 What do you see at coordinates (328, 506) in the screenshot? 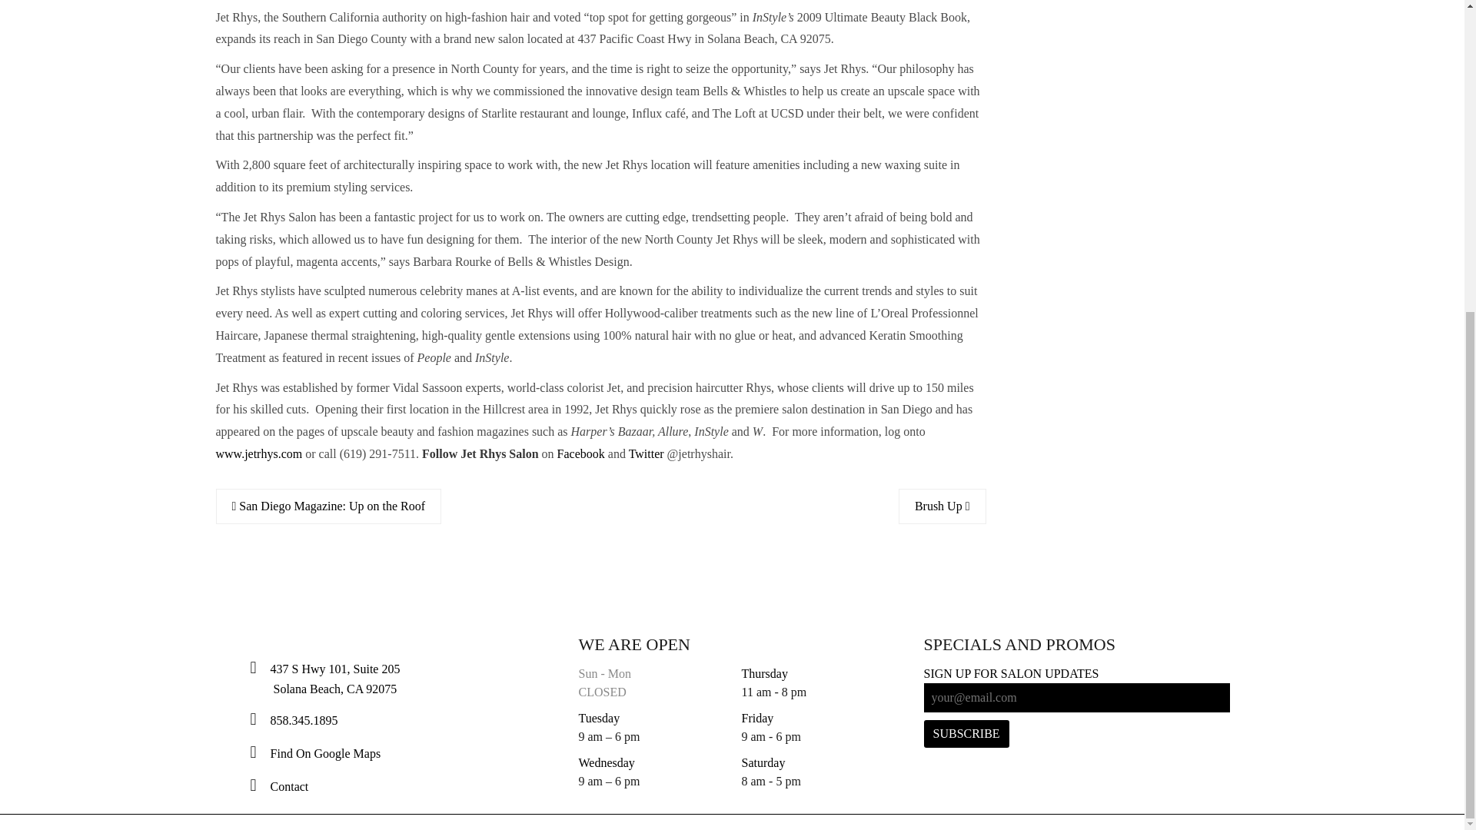
I see `San Diego Magazine: Up on the Roof` at bounding box center [328, 506].